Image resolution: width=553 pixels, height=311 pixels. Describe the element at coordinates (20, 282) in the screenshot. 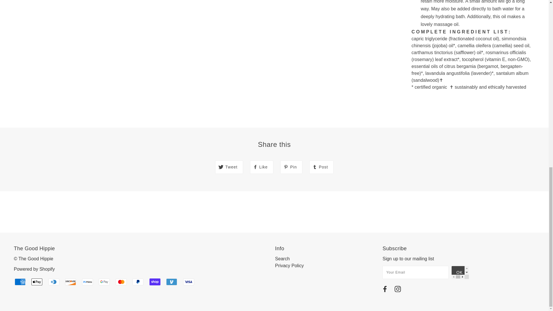

I see `American Express` at that location.